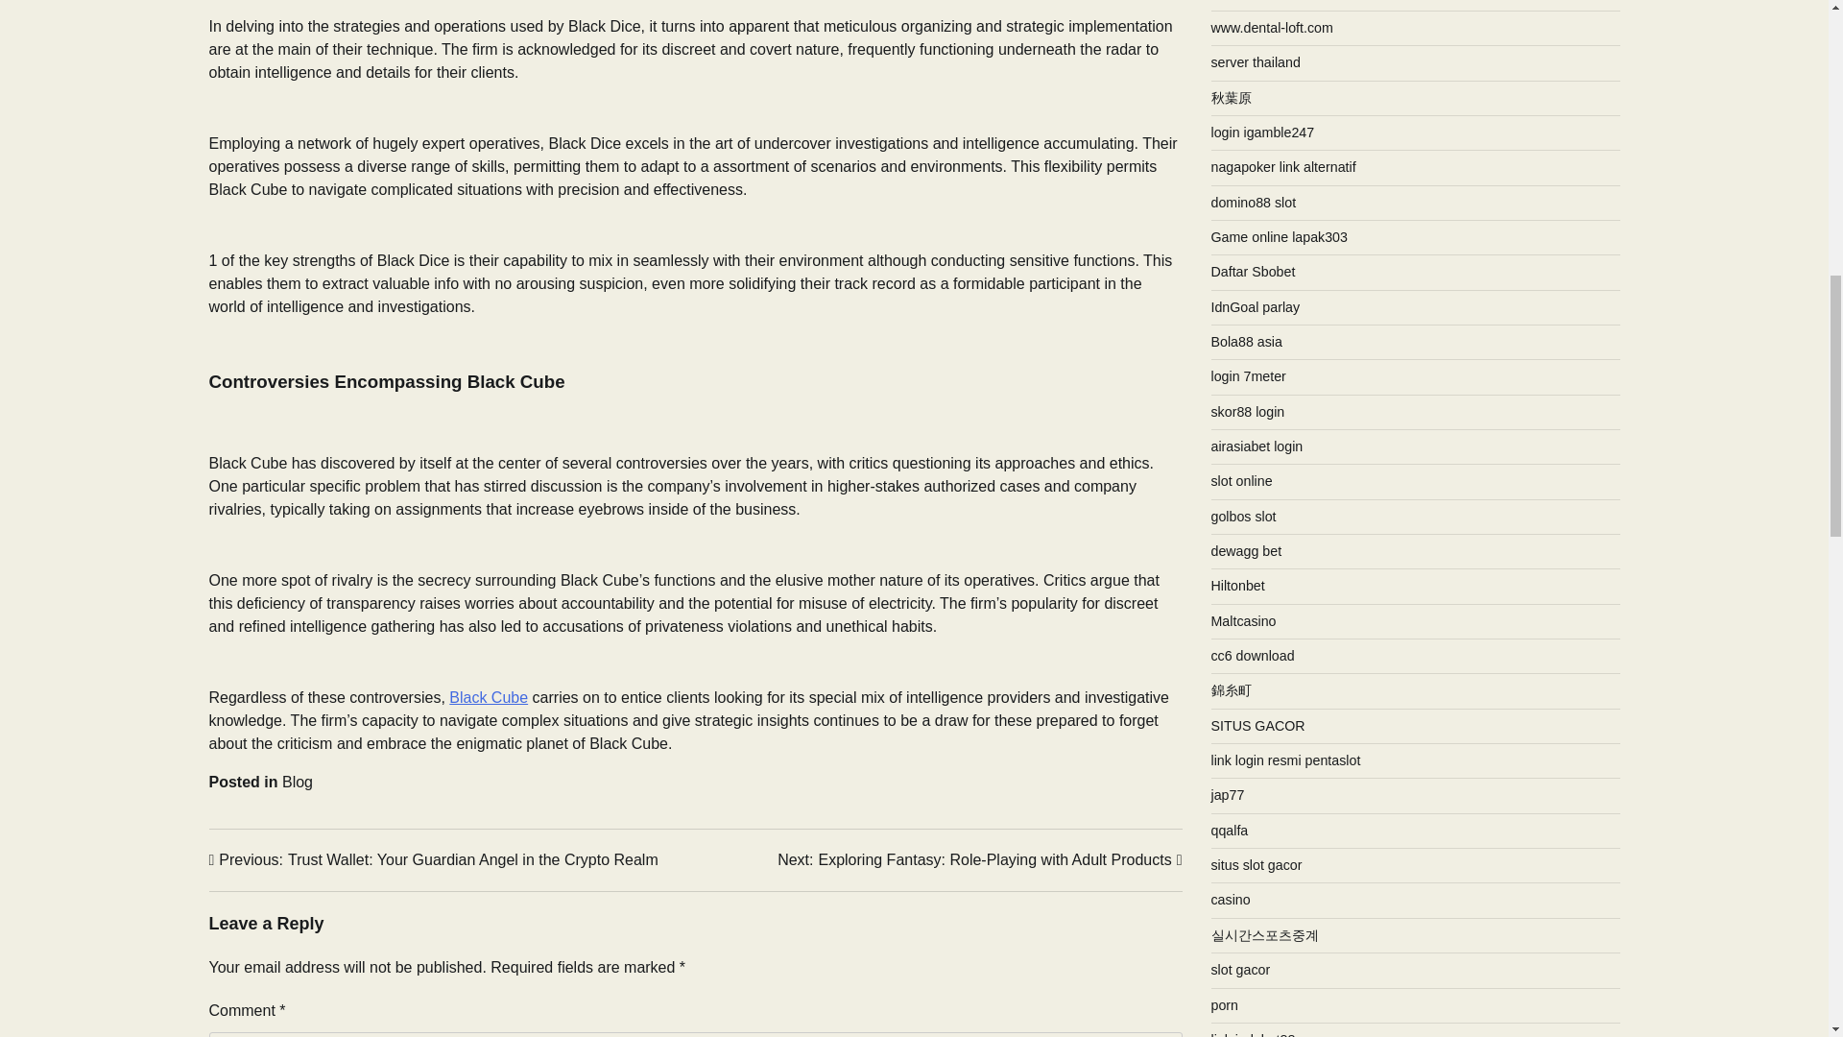 This screenshot has width=1843, height=1037. Describe the element at coordinates (1254, 203) in the screenshot. I see `domino88 slot` at that location.